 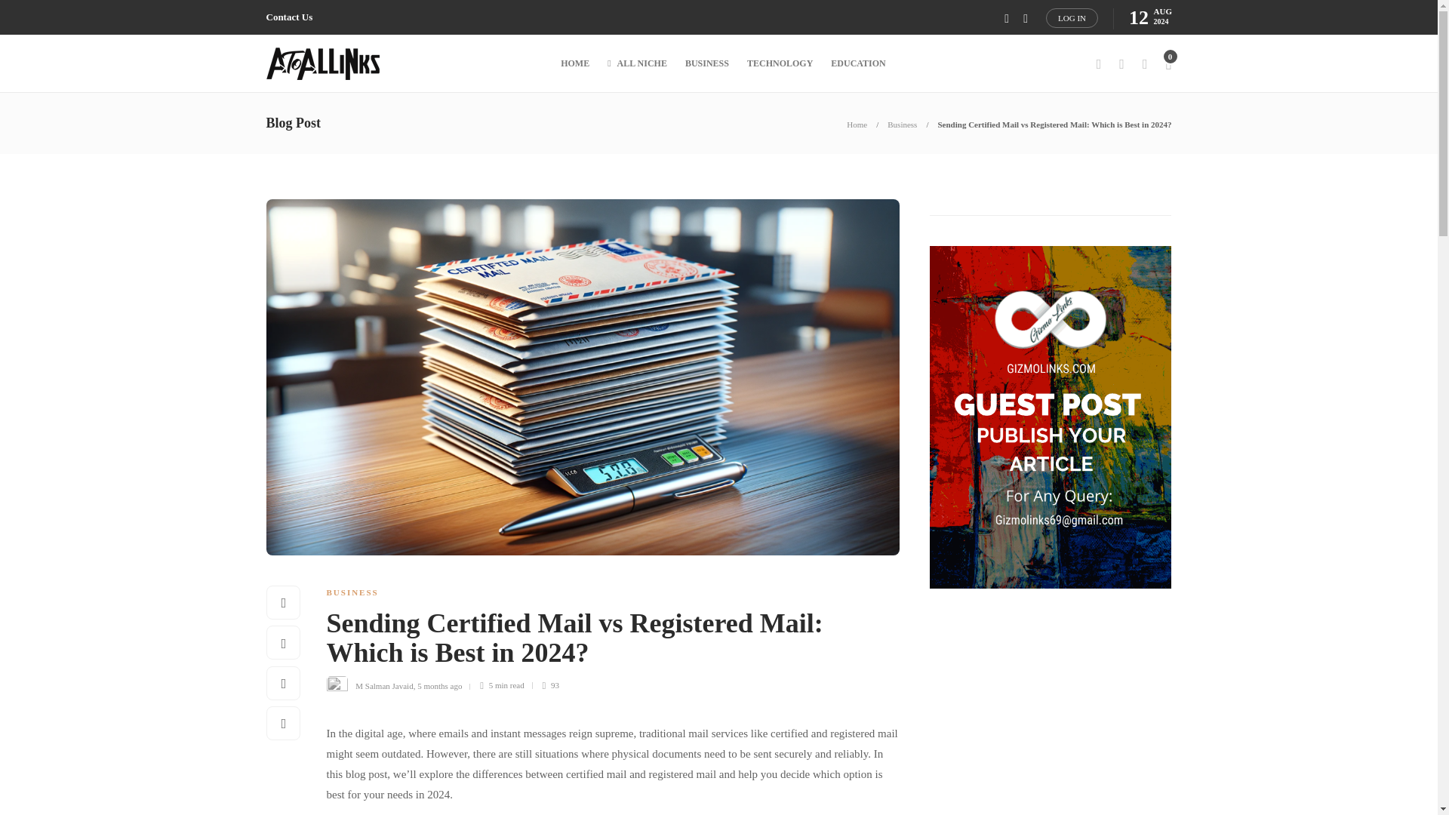 I want to click on LOG IN, so click(x=1072, y=17).